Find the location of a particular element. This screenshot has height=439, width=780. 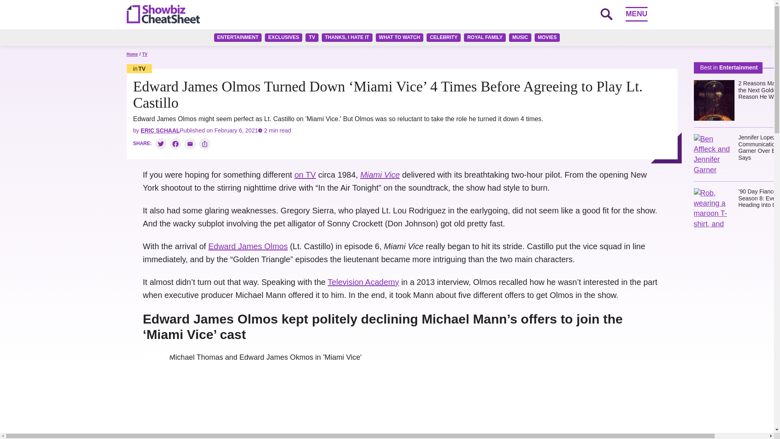

THANKS, I HATE IT is located at coordinates (347, 37).